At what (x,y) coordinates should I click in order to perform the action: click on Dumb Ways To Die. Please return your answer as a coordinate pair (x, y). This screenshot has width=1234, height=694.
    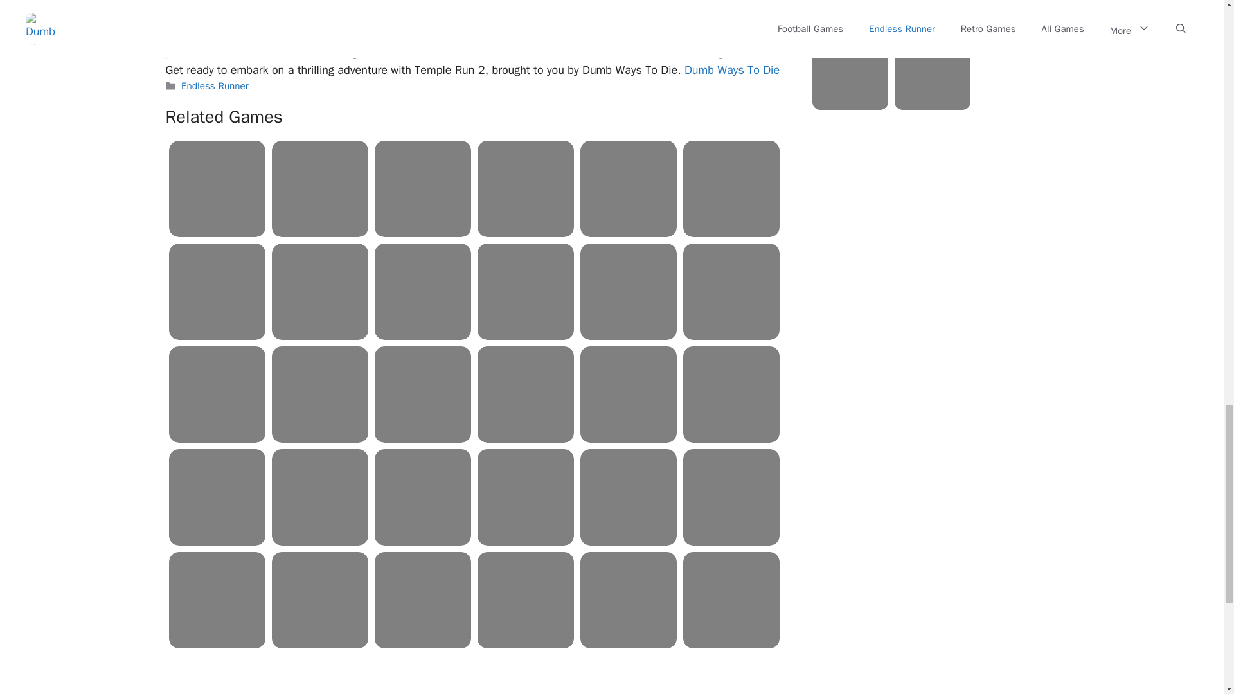
    Looking at the image, I should click on (732, 69).